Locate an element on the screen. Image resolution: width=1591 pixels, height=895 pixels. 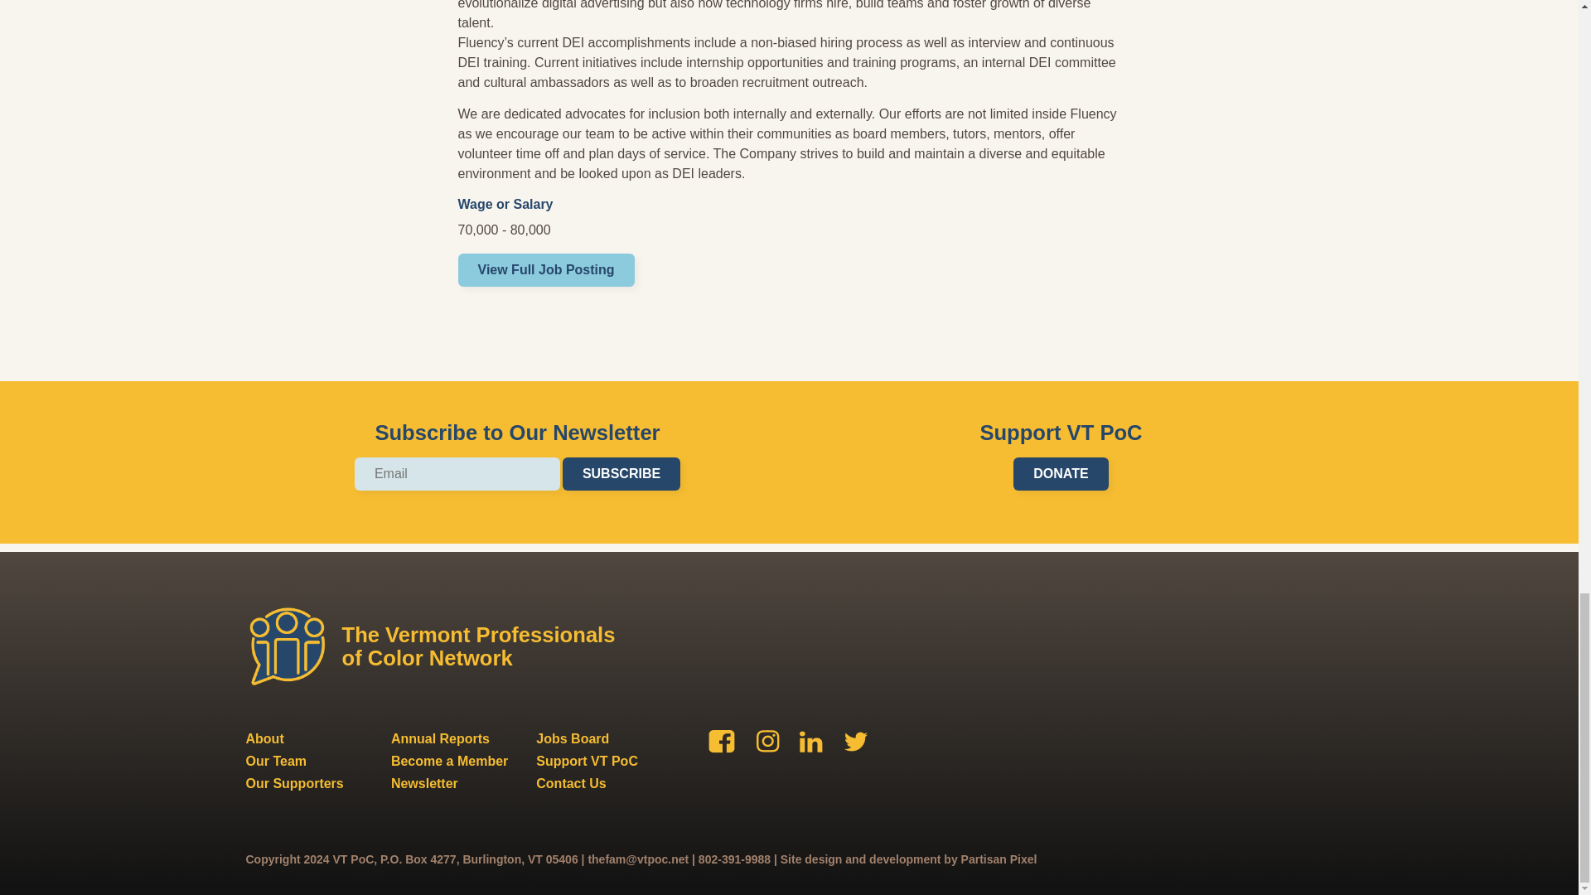
SUBSCRIBE is located at coordinates (621, 473).